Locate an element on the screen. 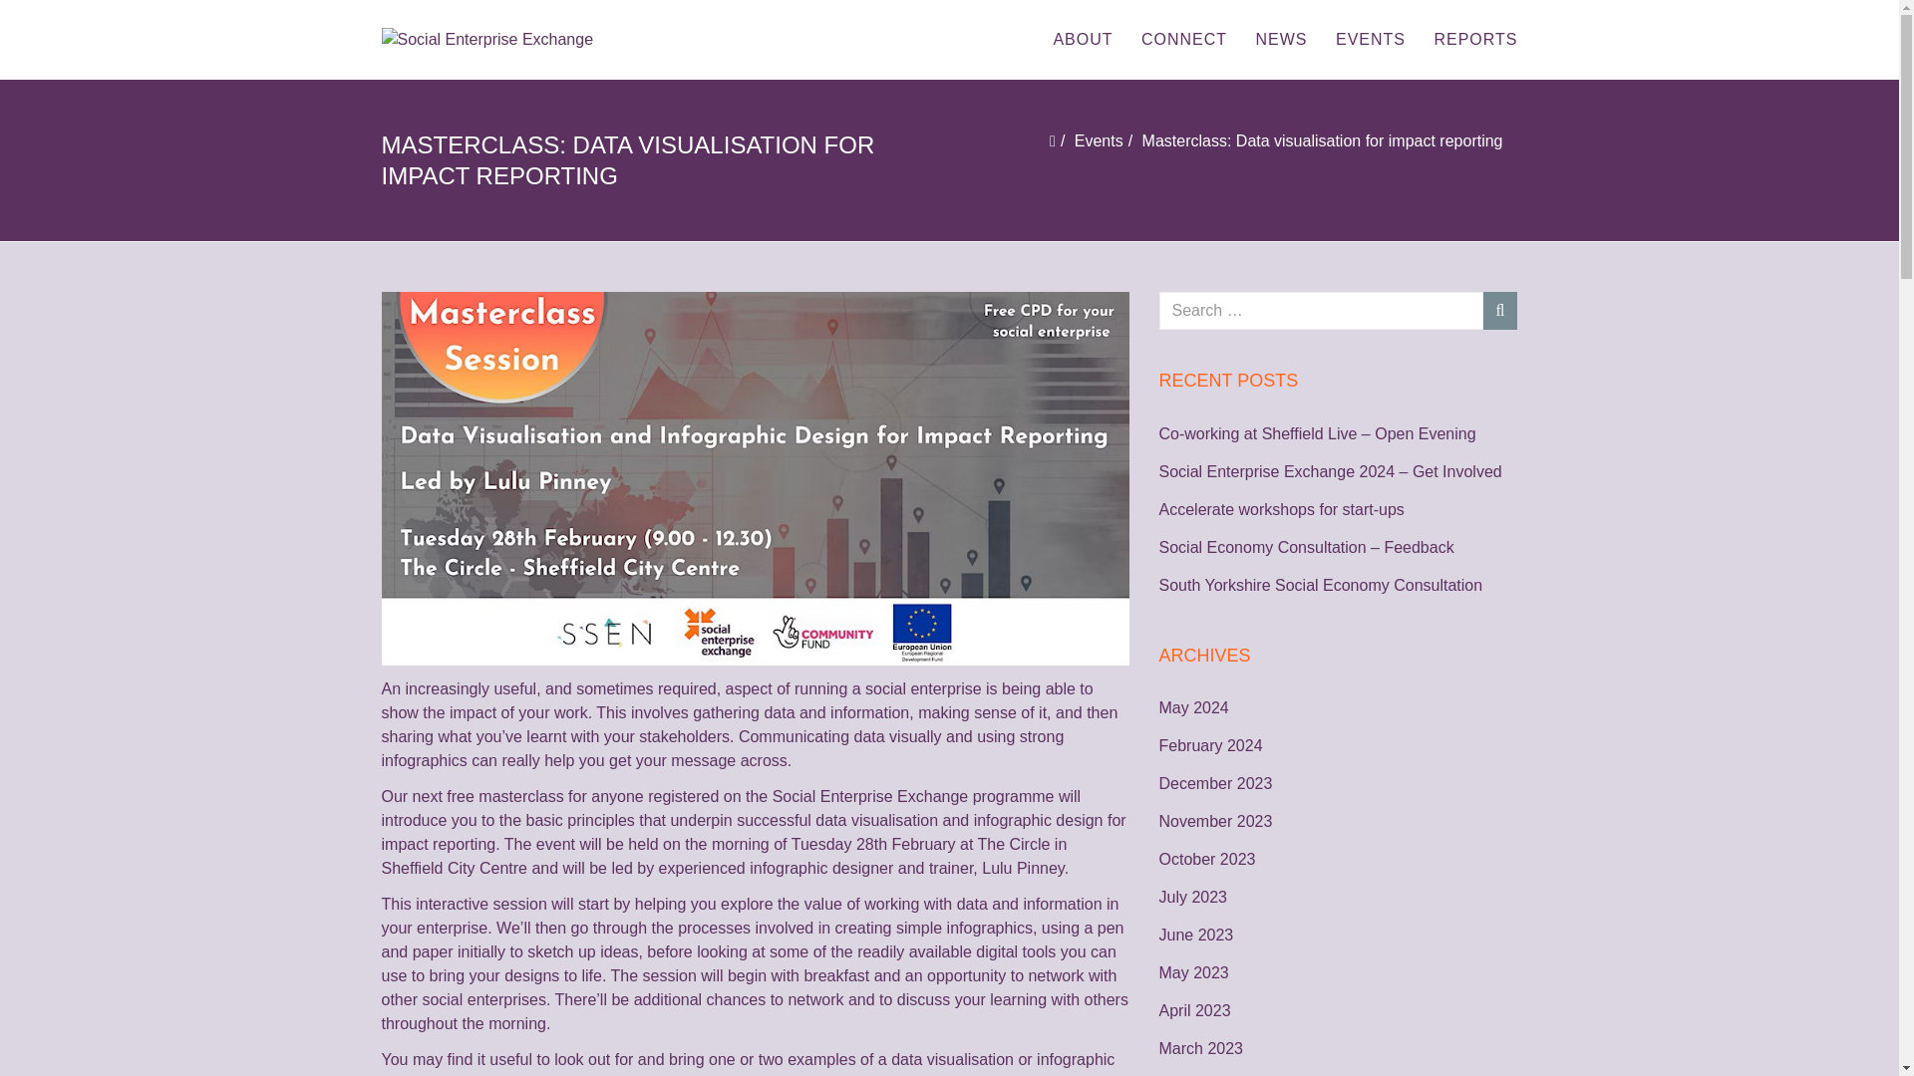  October 2023 is located at coordinates (1338, 859).